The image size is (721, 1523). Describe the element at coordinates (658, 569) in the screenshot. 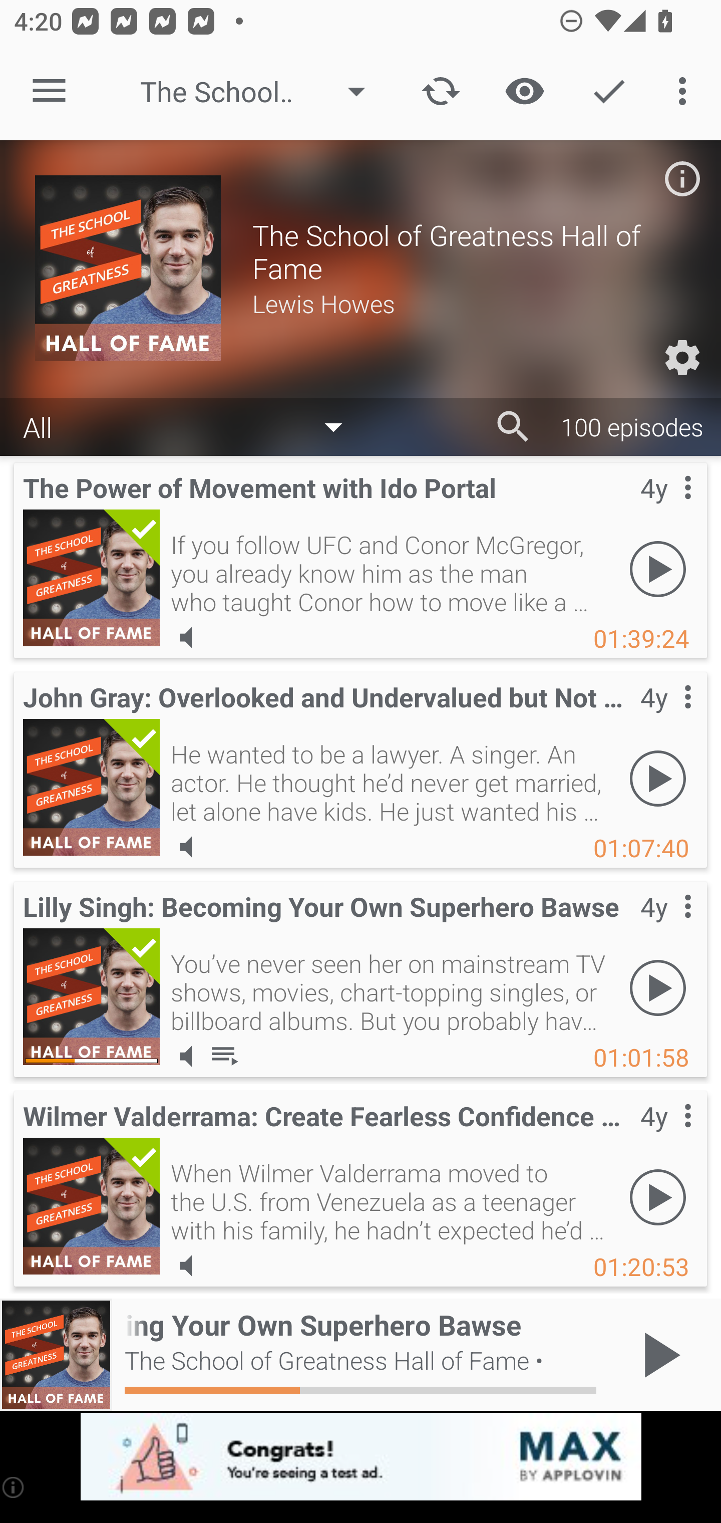

I see `Play` at that location.